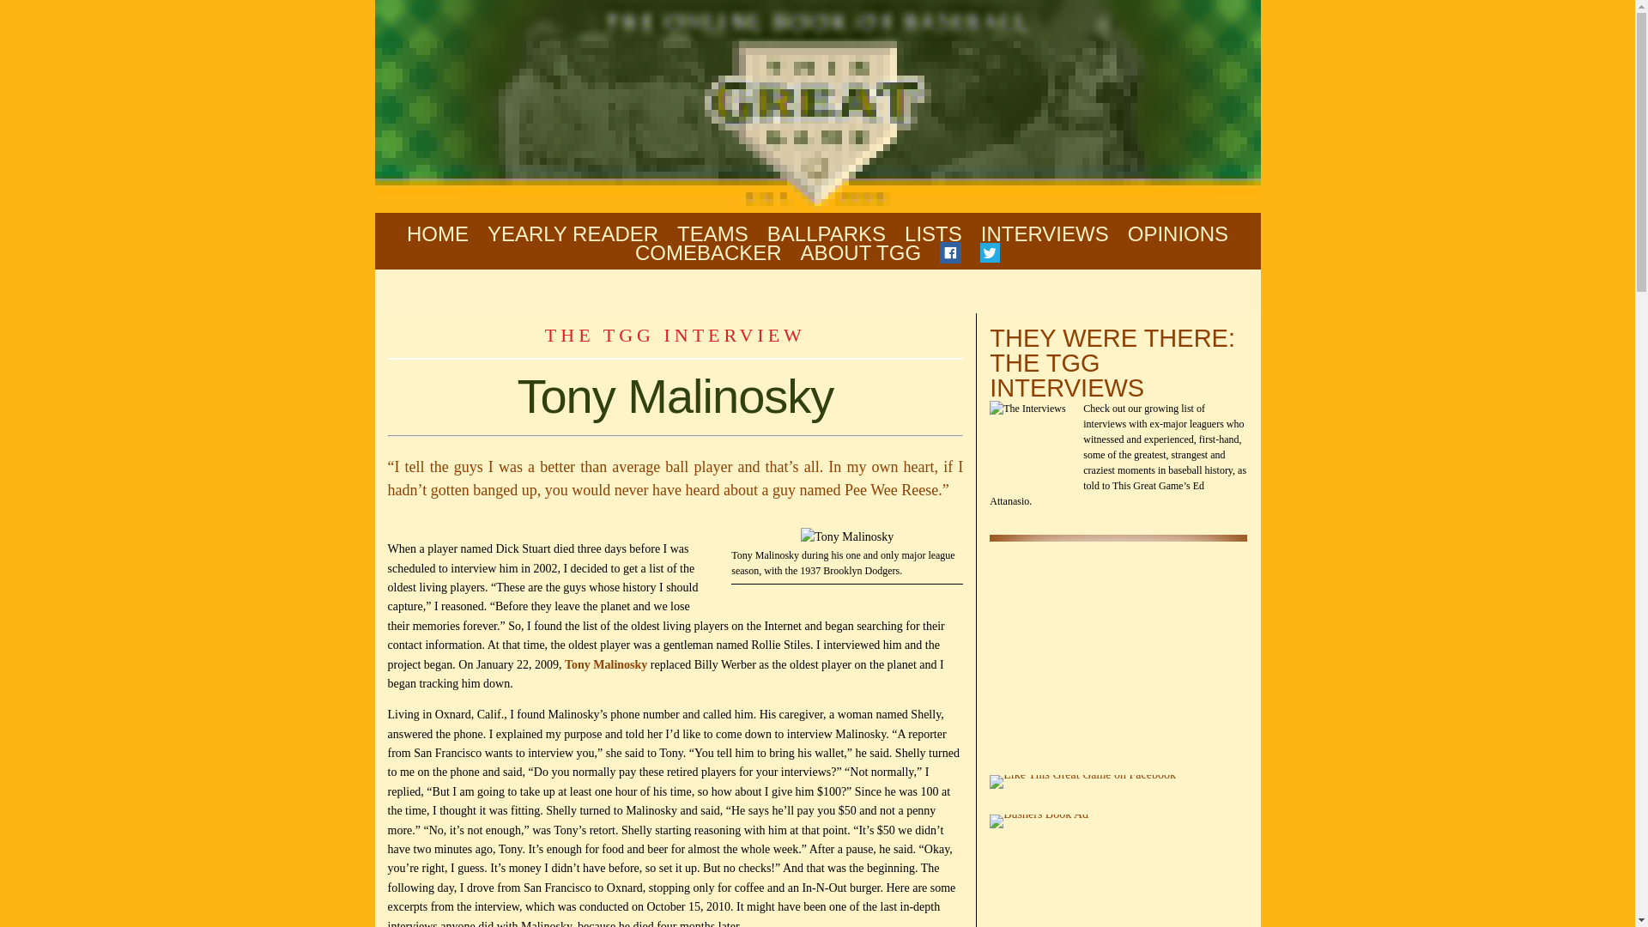 This screenshot has width=1648, height=927. I want to click on TGG ON TWITTER, so click(991, 254).